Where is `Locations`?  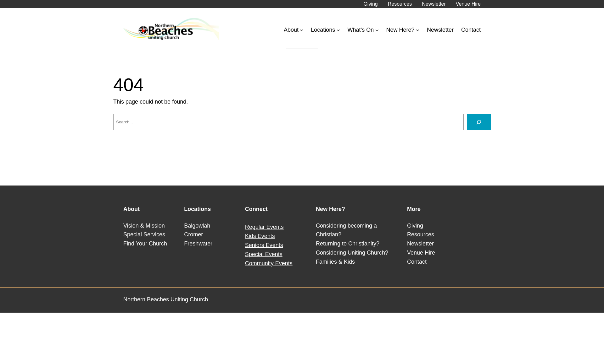 Locations is located at coordinates (323, 30).